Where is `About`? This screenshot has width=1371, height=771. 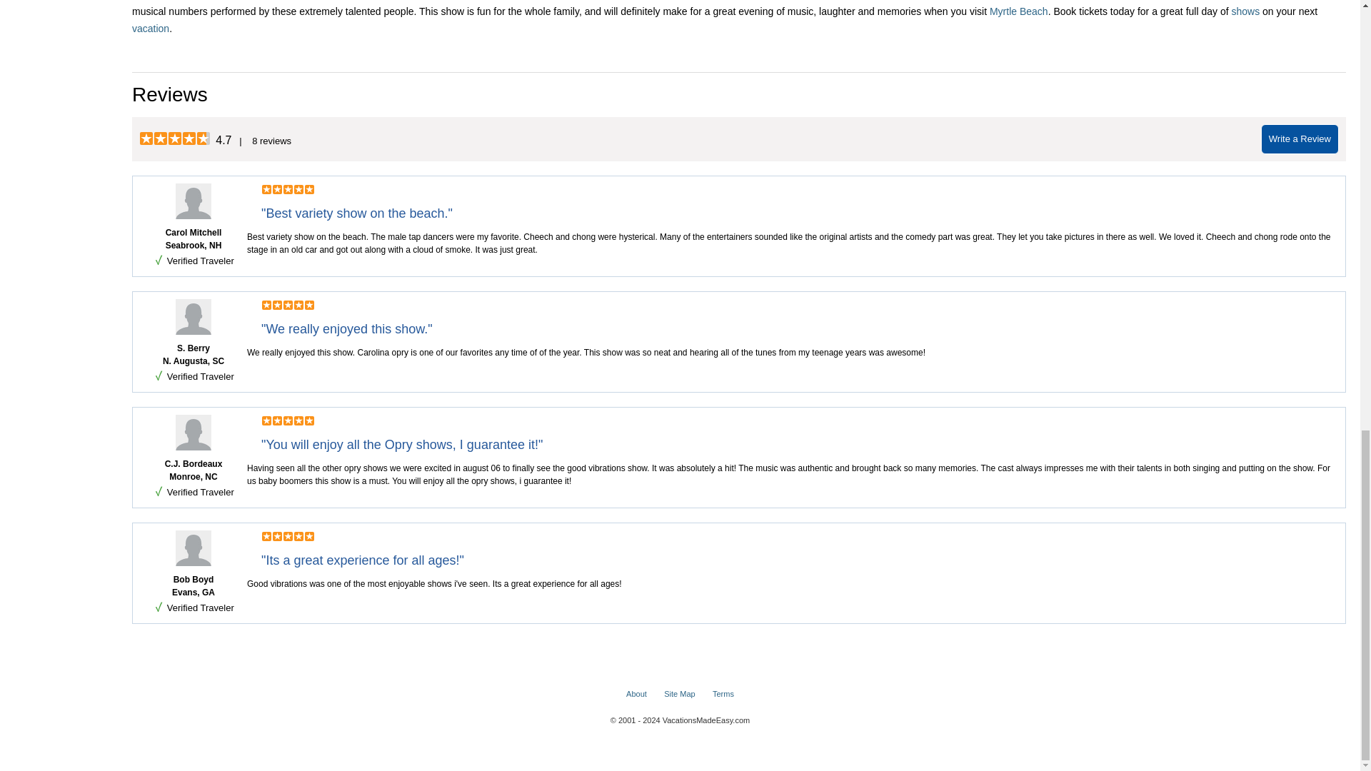 About is located at coordinates (637, 694).